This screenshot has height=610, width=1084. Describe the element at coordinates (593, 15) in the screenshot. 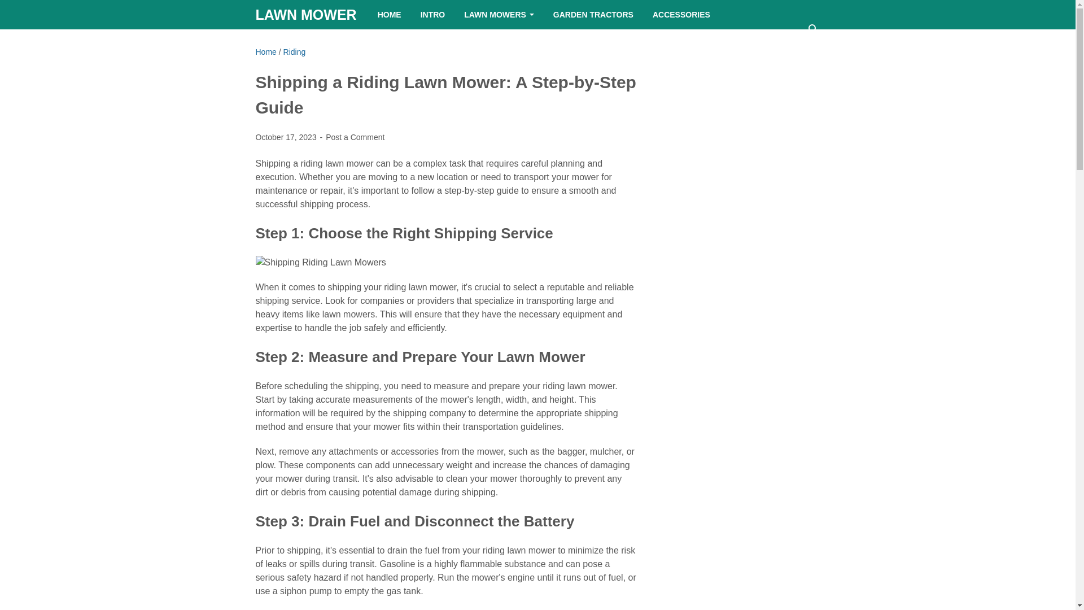

I see `GARDEN TRACTORS` at that location.